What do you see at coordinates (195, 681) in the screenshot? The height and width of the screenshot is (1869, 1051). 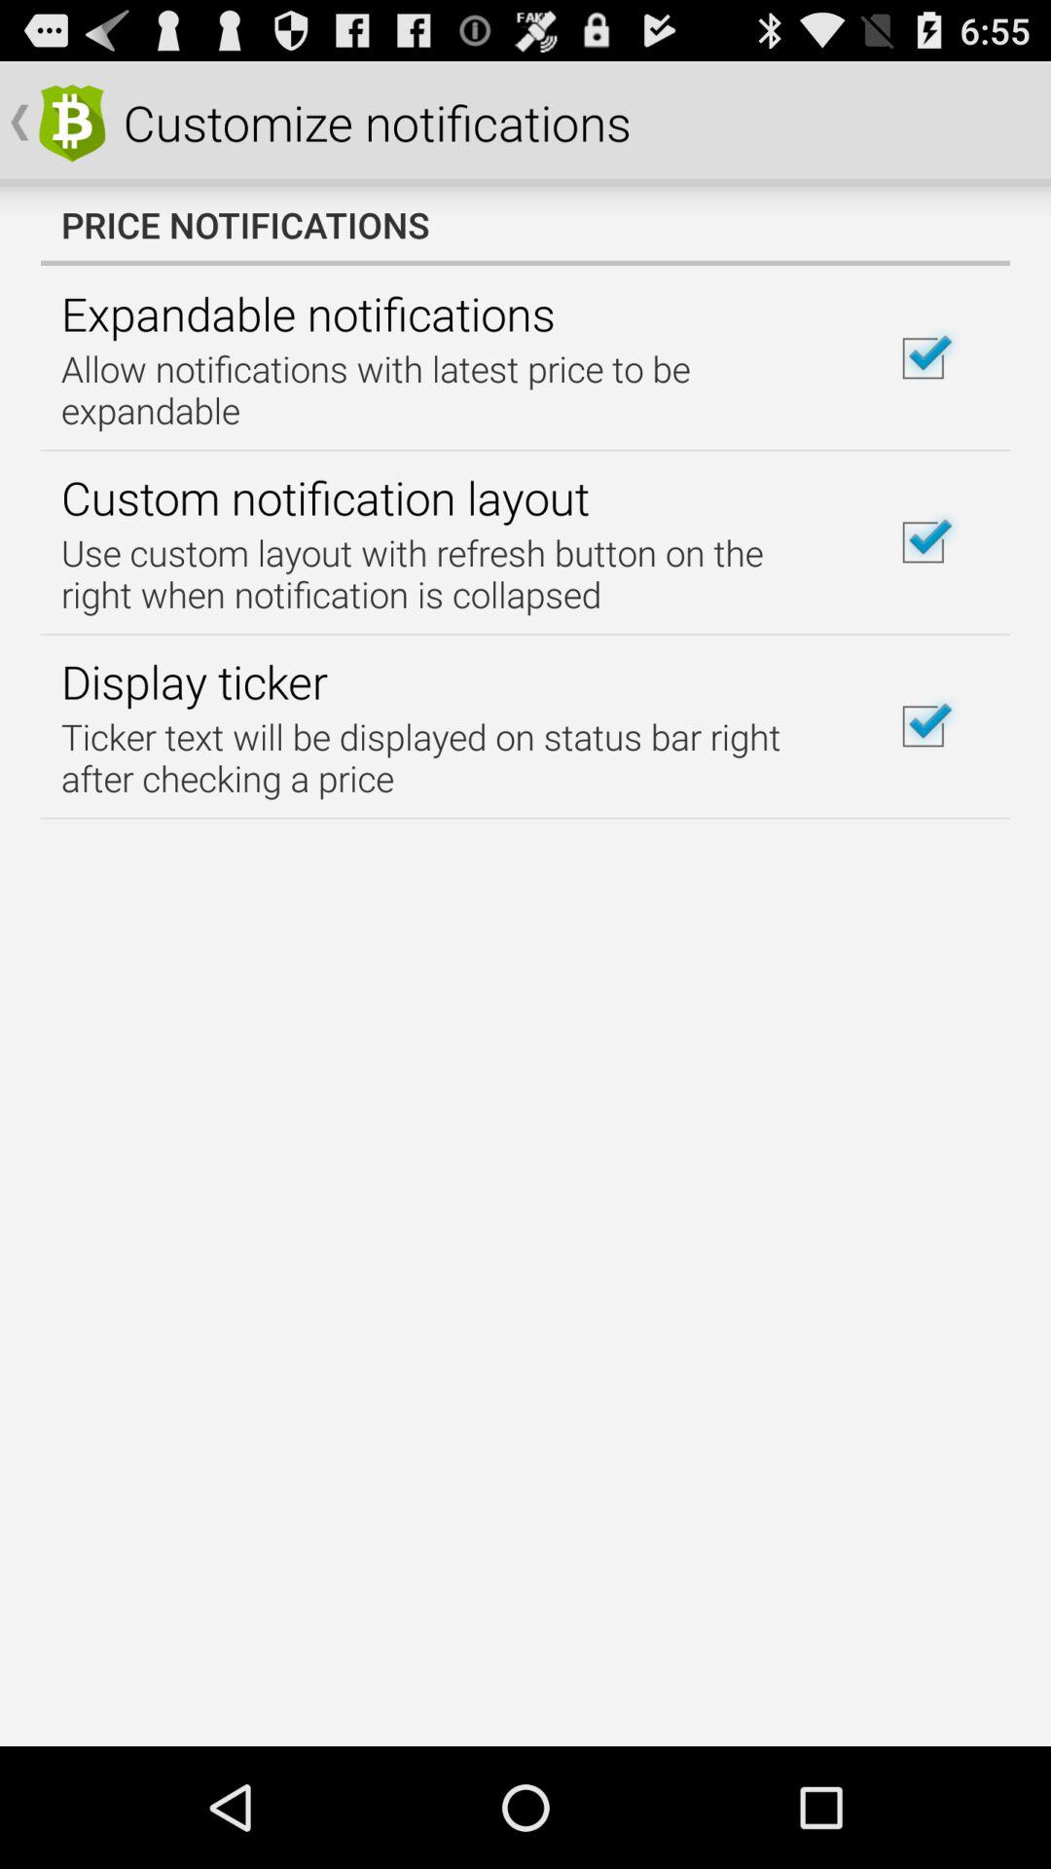 I see `launch item on the left` at bounding box center [195, 681].